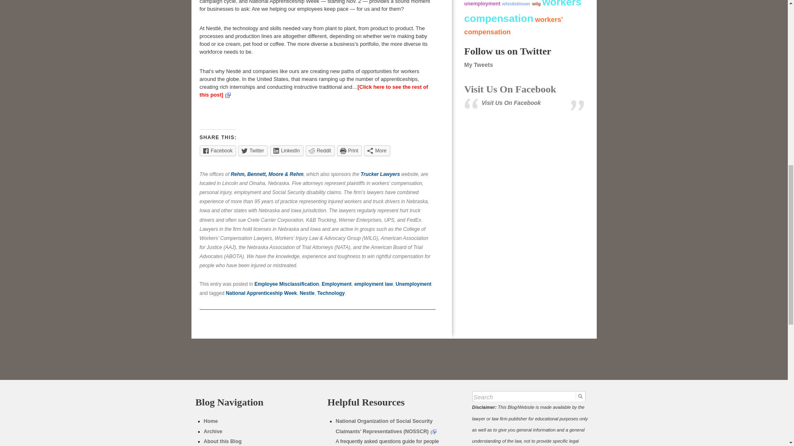  I want to click on National Apprenticeship Week, so click(261, 293).